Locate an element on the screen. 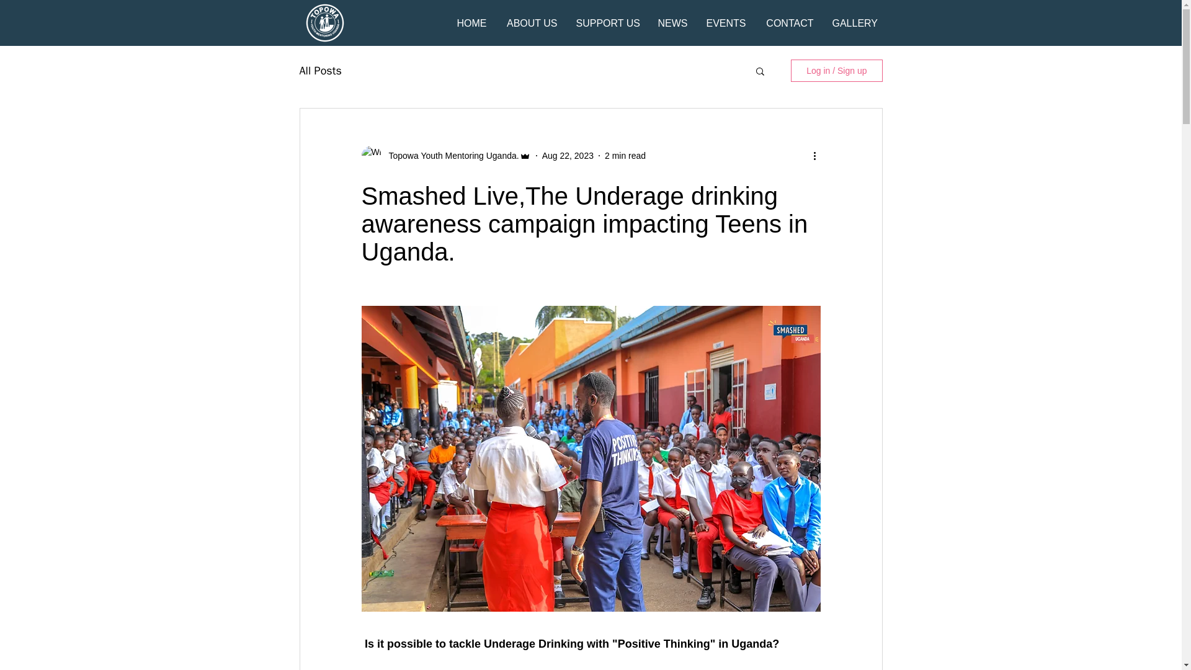  NEWS is located at coordinates (671, 22).